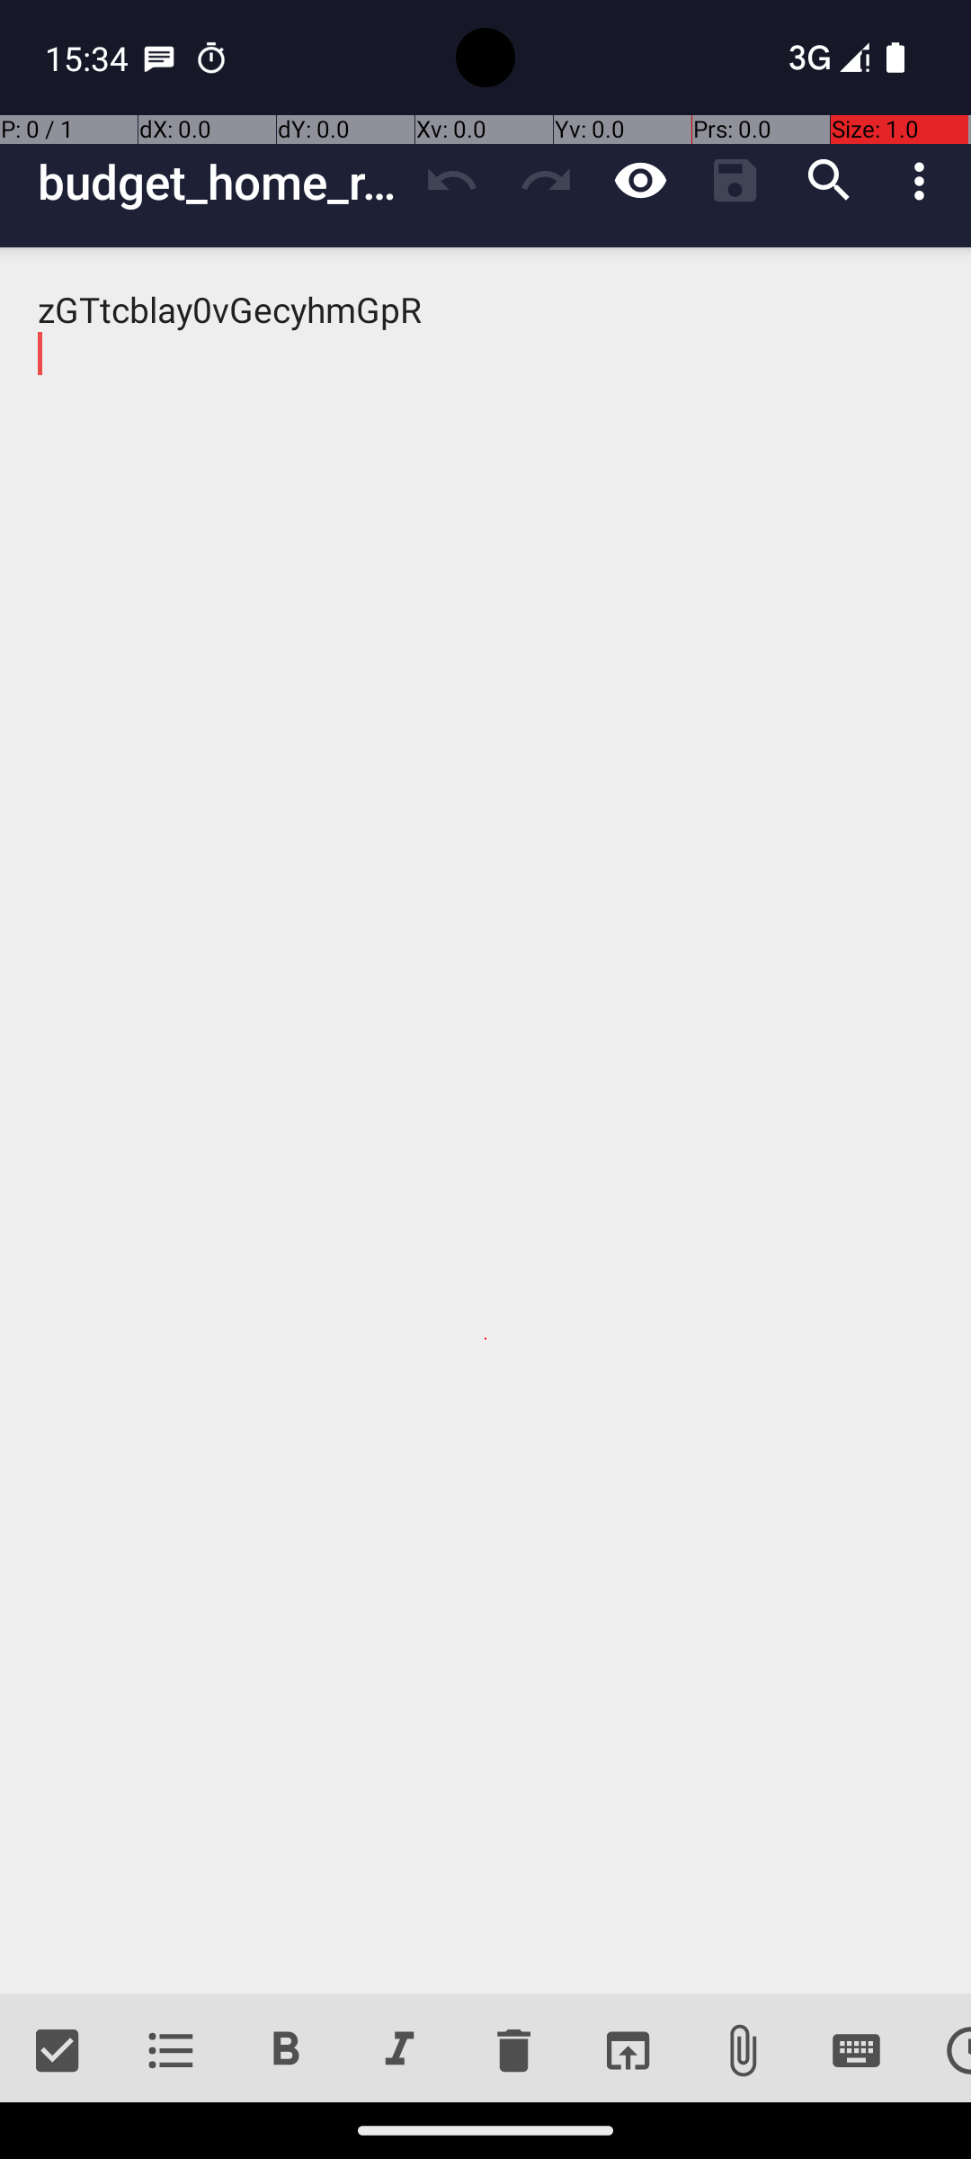  I want to click on budget_home_renovation_2023_08_10, so click(221, 182).